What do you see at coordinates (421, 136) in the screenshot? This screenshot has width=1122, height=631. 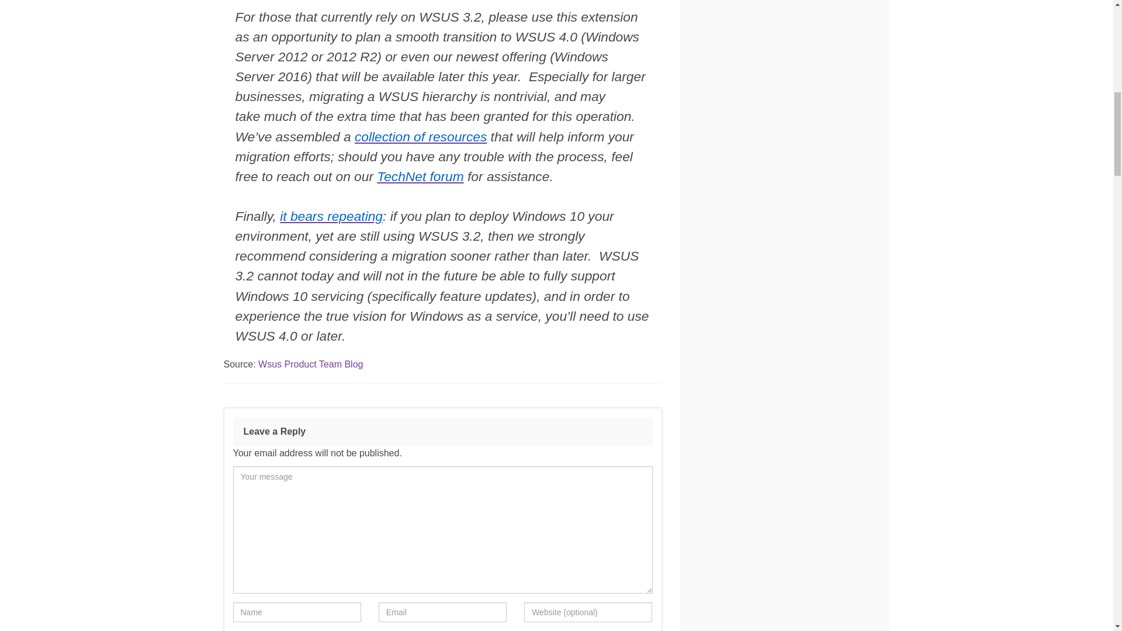 I see `collection of resources` at bounding box center [421, 136].